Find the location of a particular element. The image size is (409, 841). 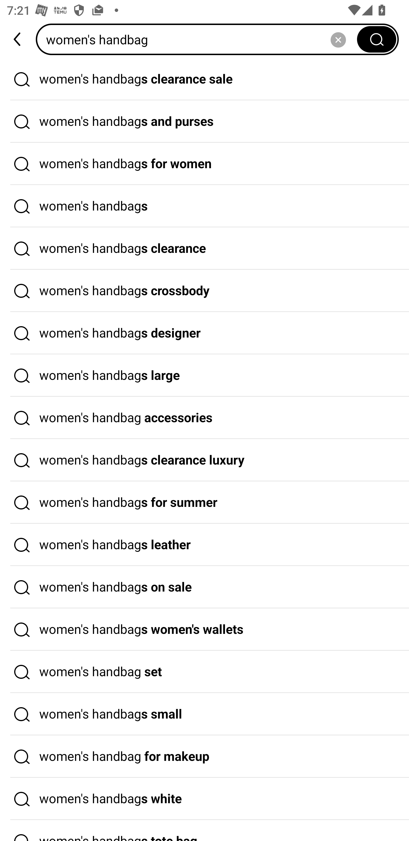

women's handbags leather is located at coordinates (204, 545).